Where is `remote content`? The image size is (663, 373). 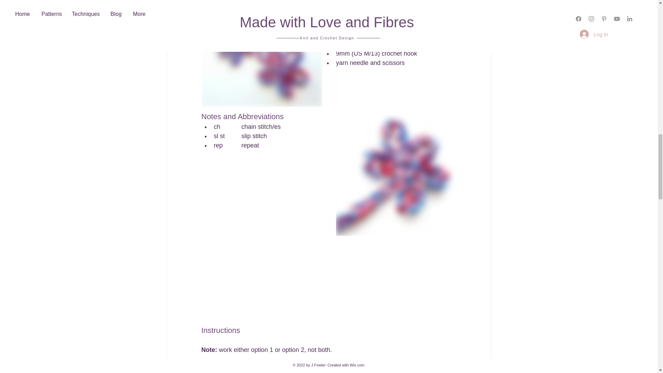 remote content is located at coordinates (329, 282).